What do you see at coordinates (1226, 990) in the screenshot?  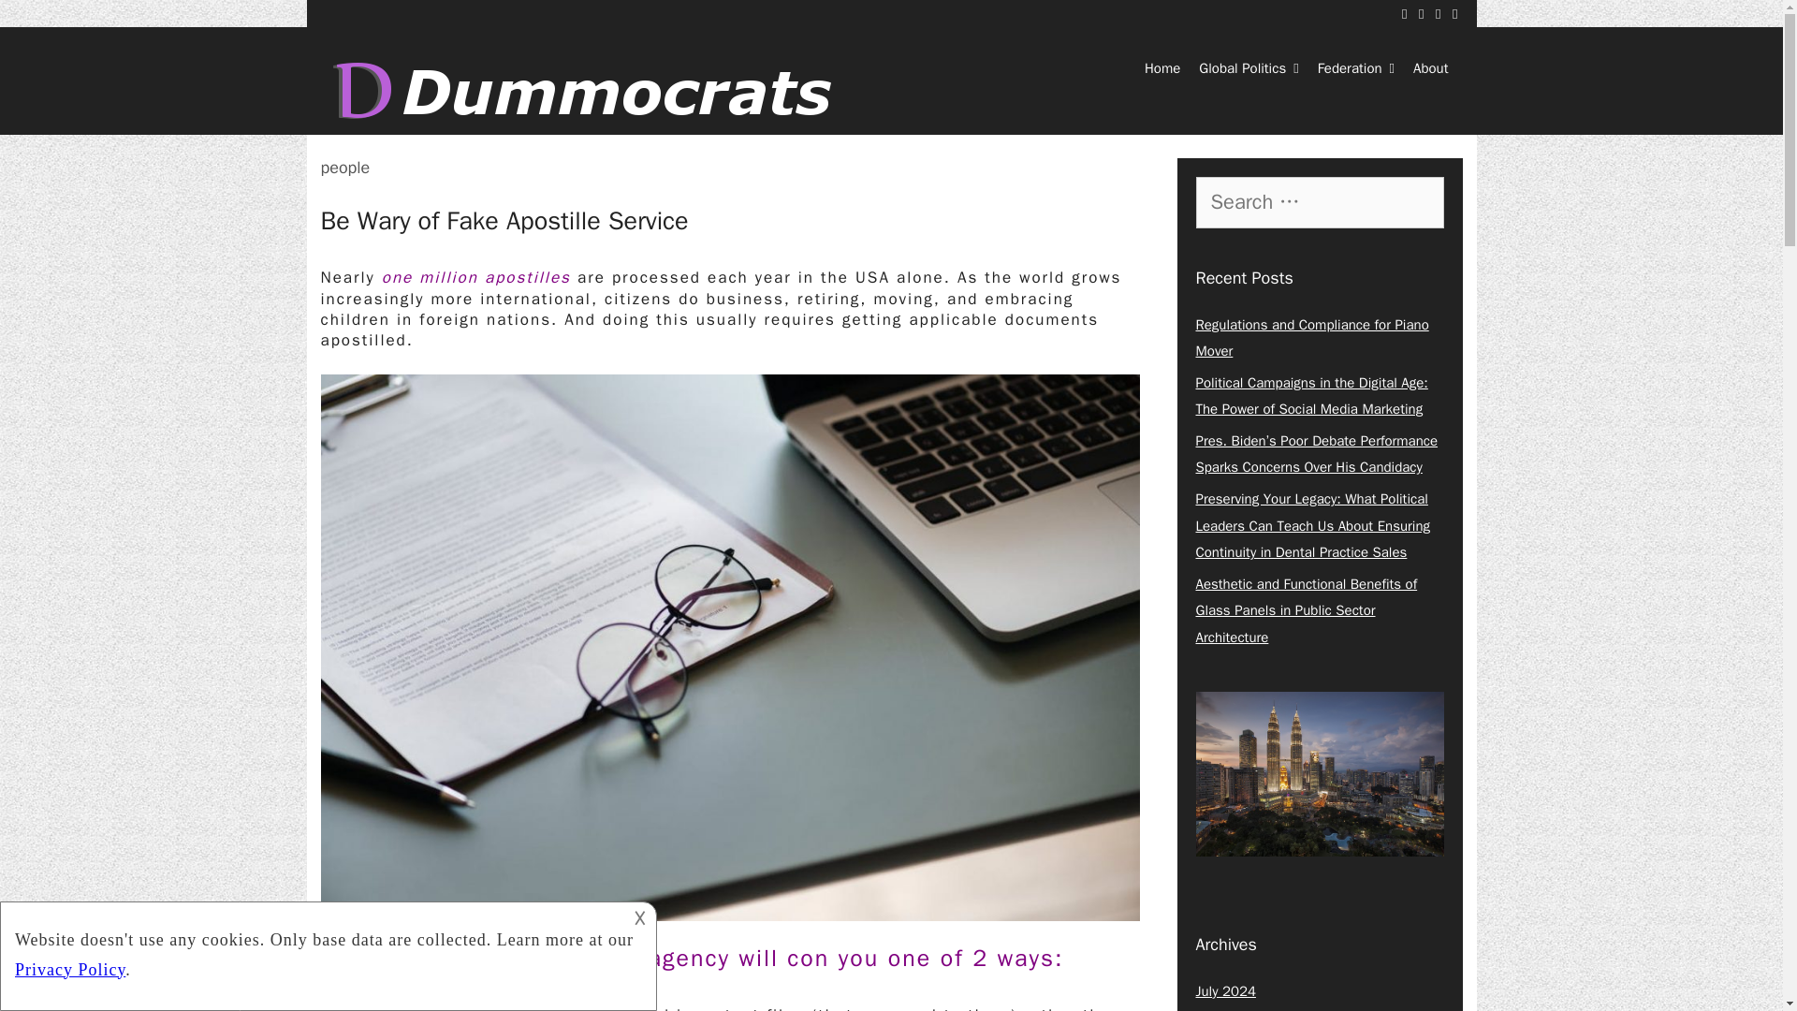 I see `July 2024` at bounding box center [1226, 990].